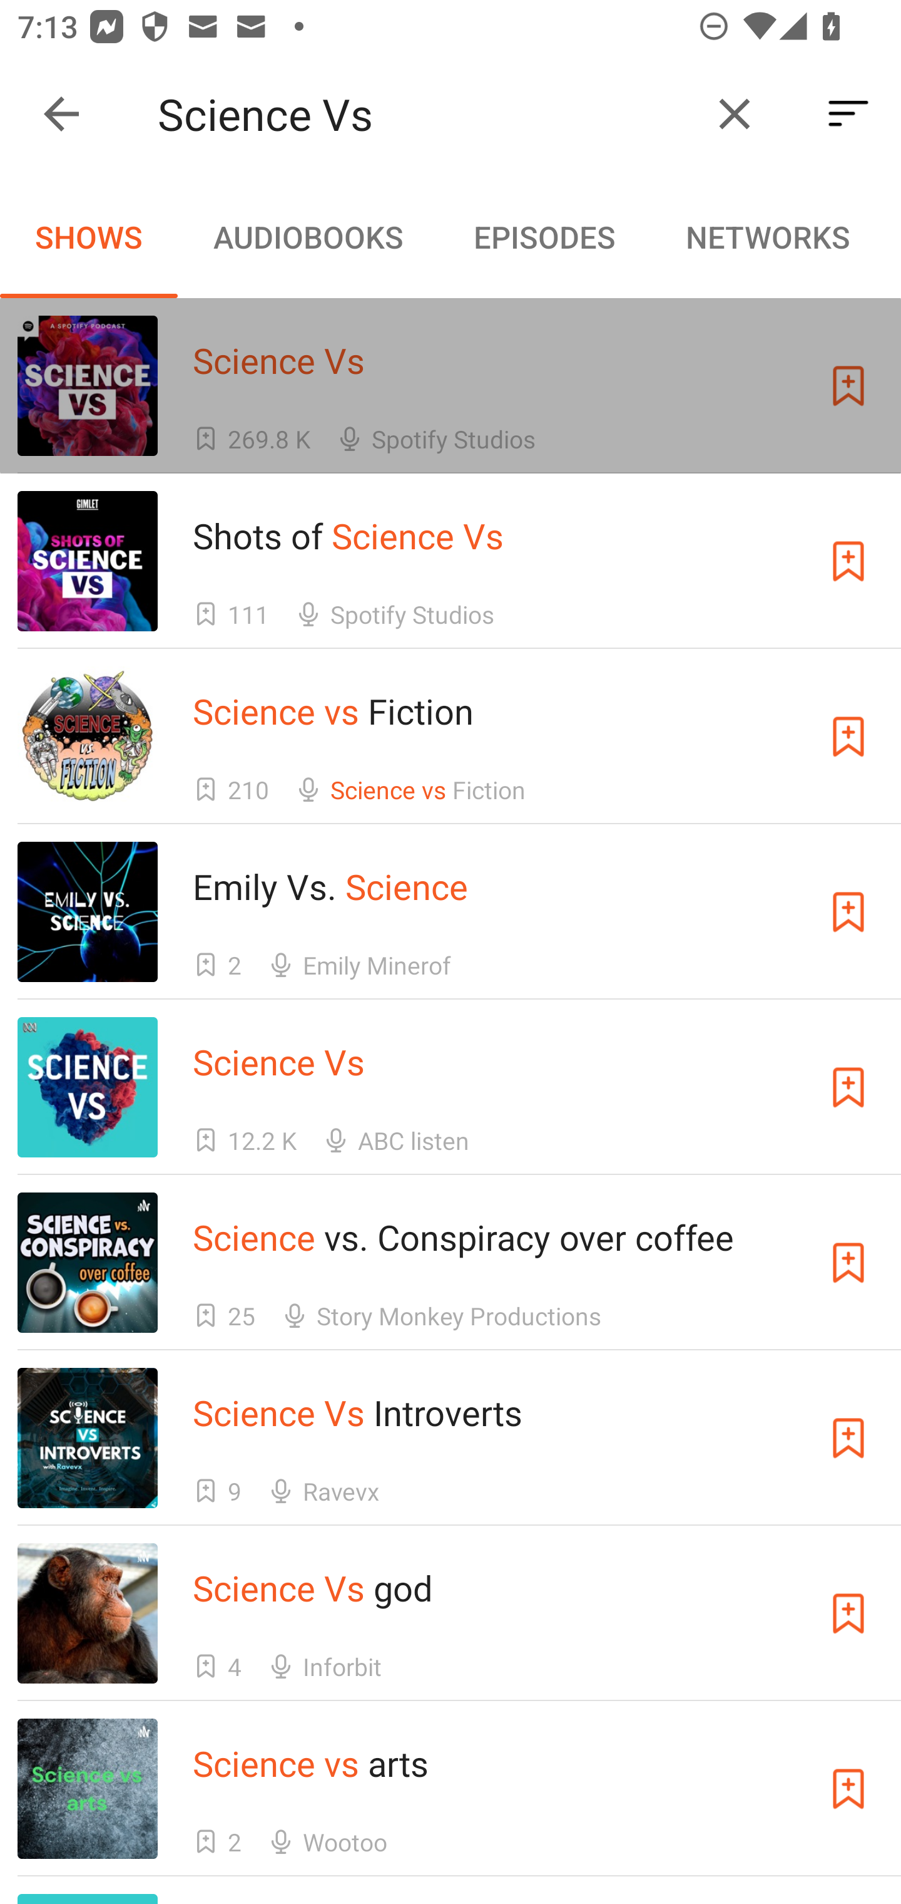 This screenshot has width=901, height=1904. I want to click on Subscribe, so click(848, 737).